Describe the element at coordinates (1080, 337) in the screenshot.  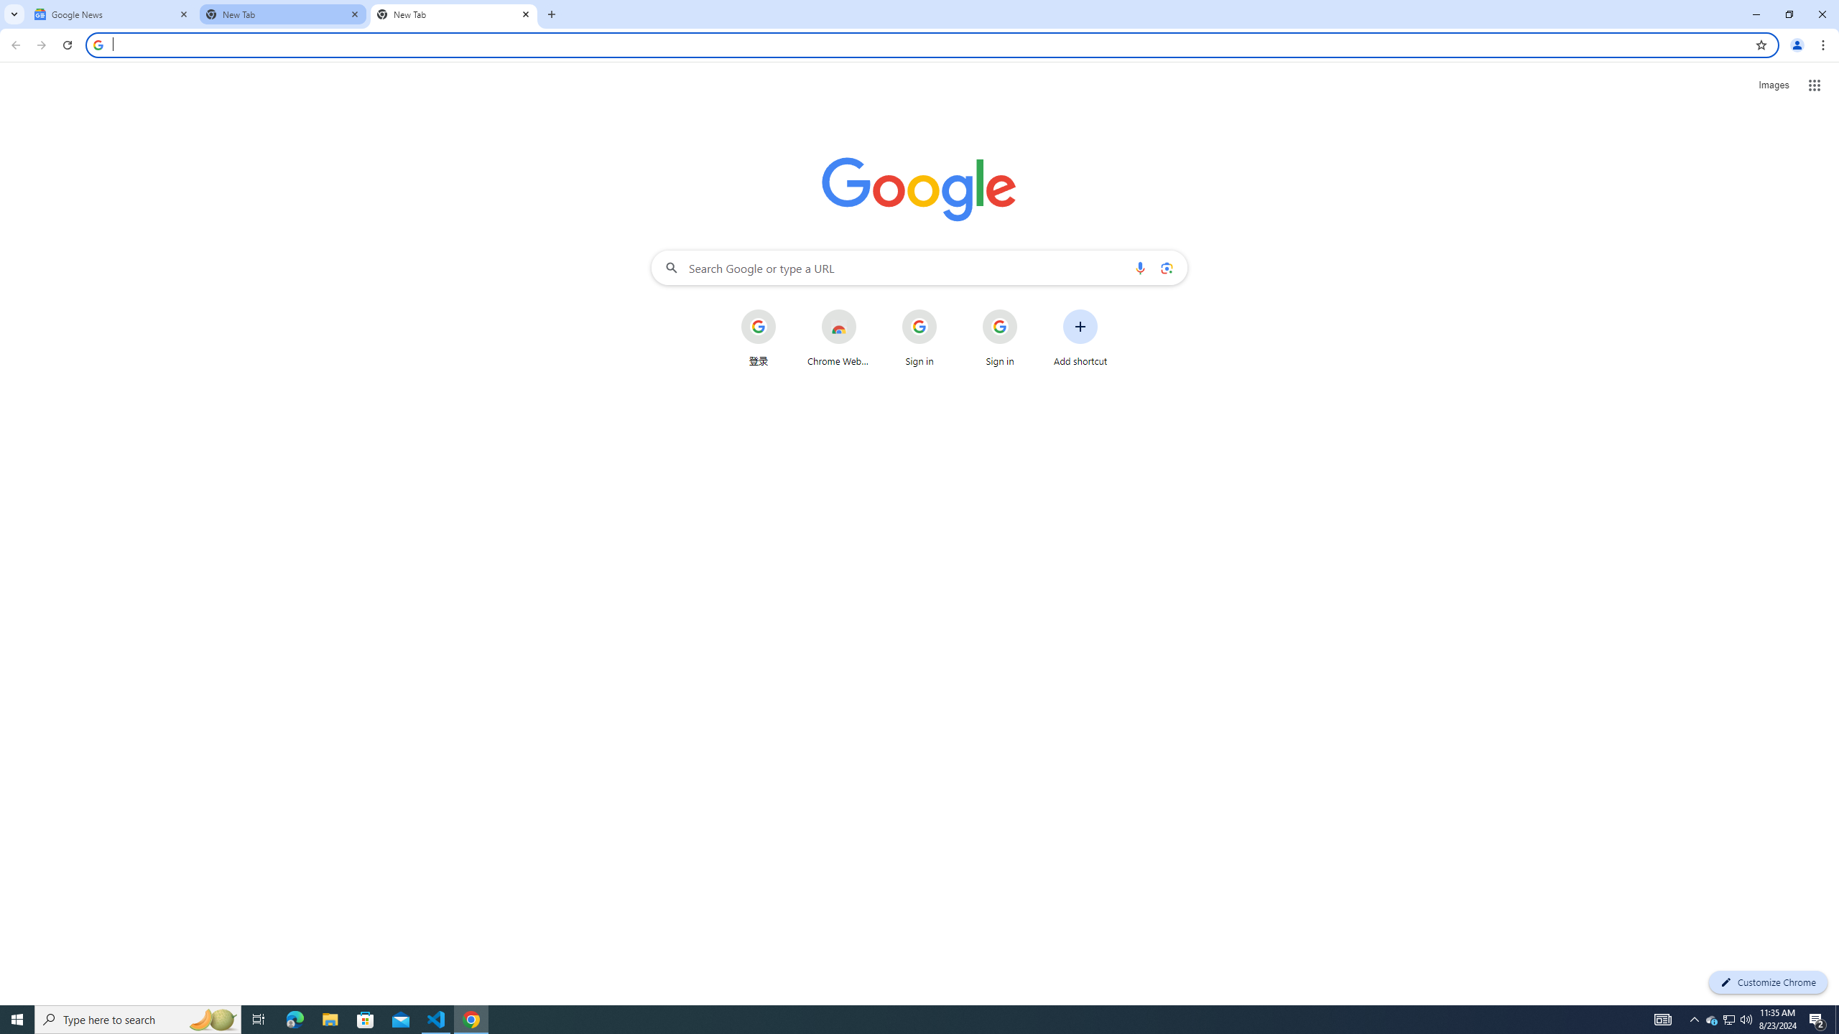
I see `Add shortcut` at that location.